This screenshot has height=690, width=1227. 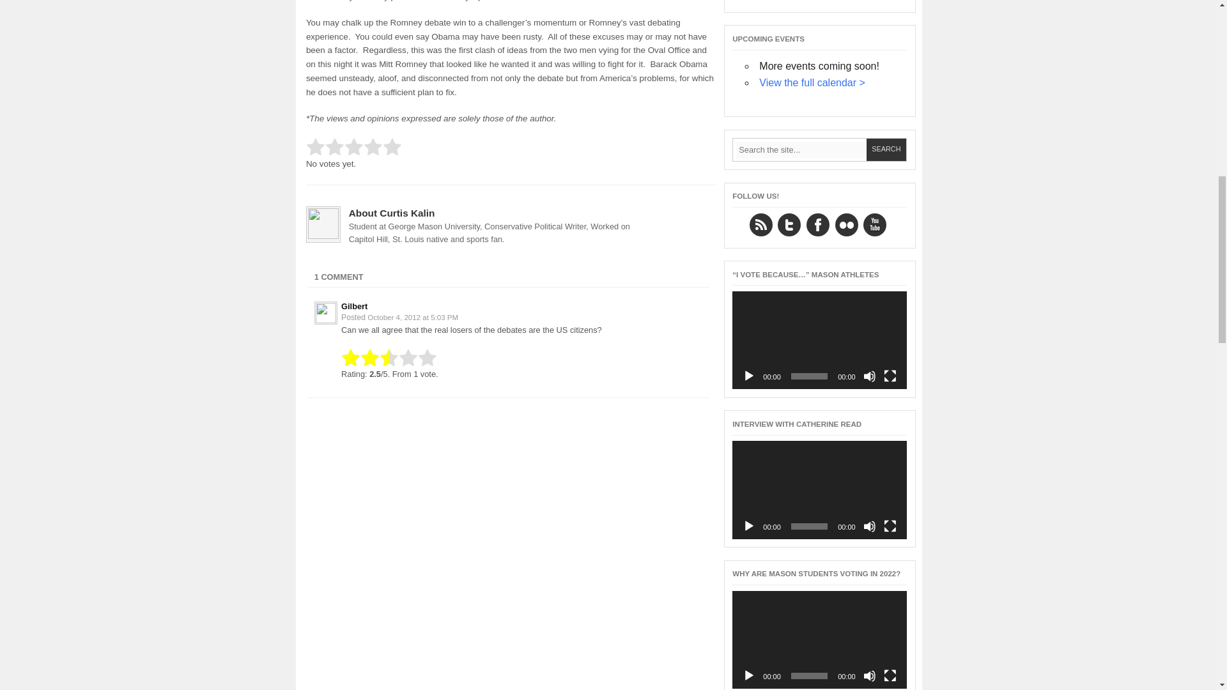 I want to click on Gilbert, so click(x=354, y=306).